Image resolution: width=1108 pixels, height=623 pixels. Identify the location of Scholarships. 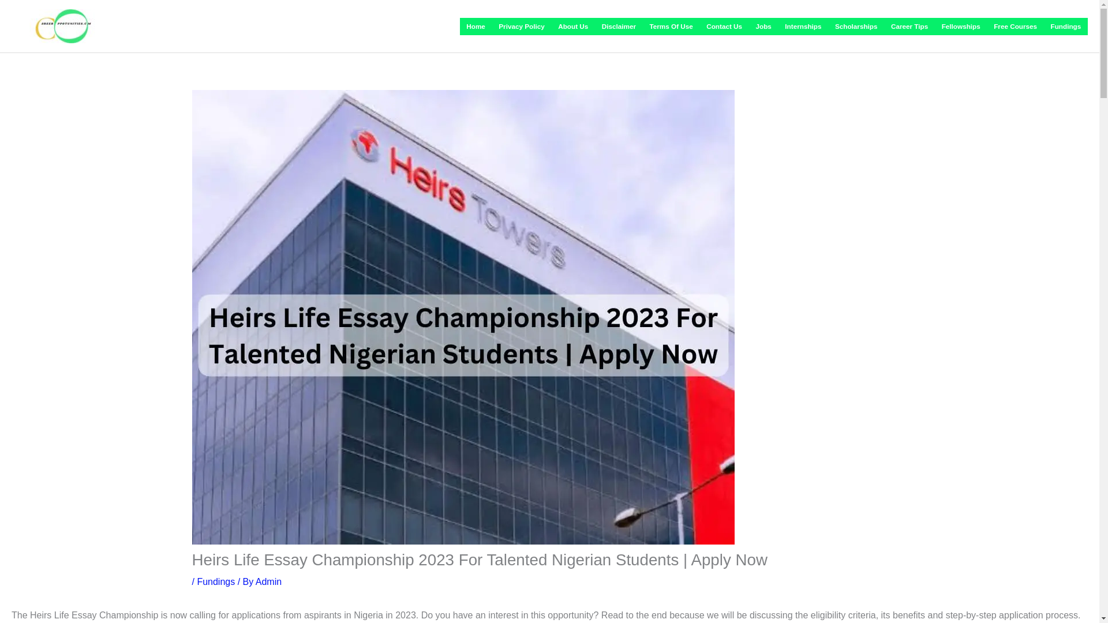
(856, 27).